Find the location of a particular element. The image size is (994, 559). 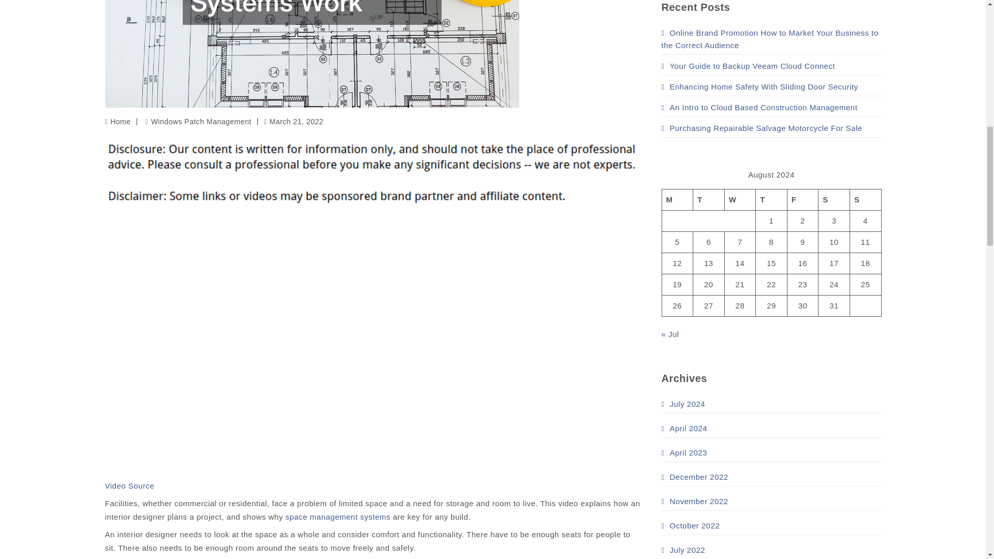

Tuesday is located at coordinates (708, 200).